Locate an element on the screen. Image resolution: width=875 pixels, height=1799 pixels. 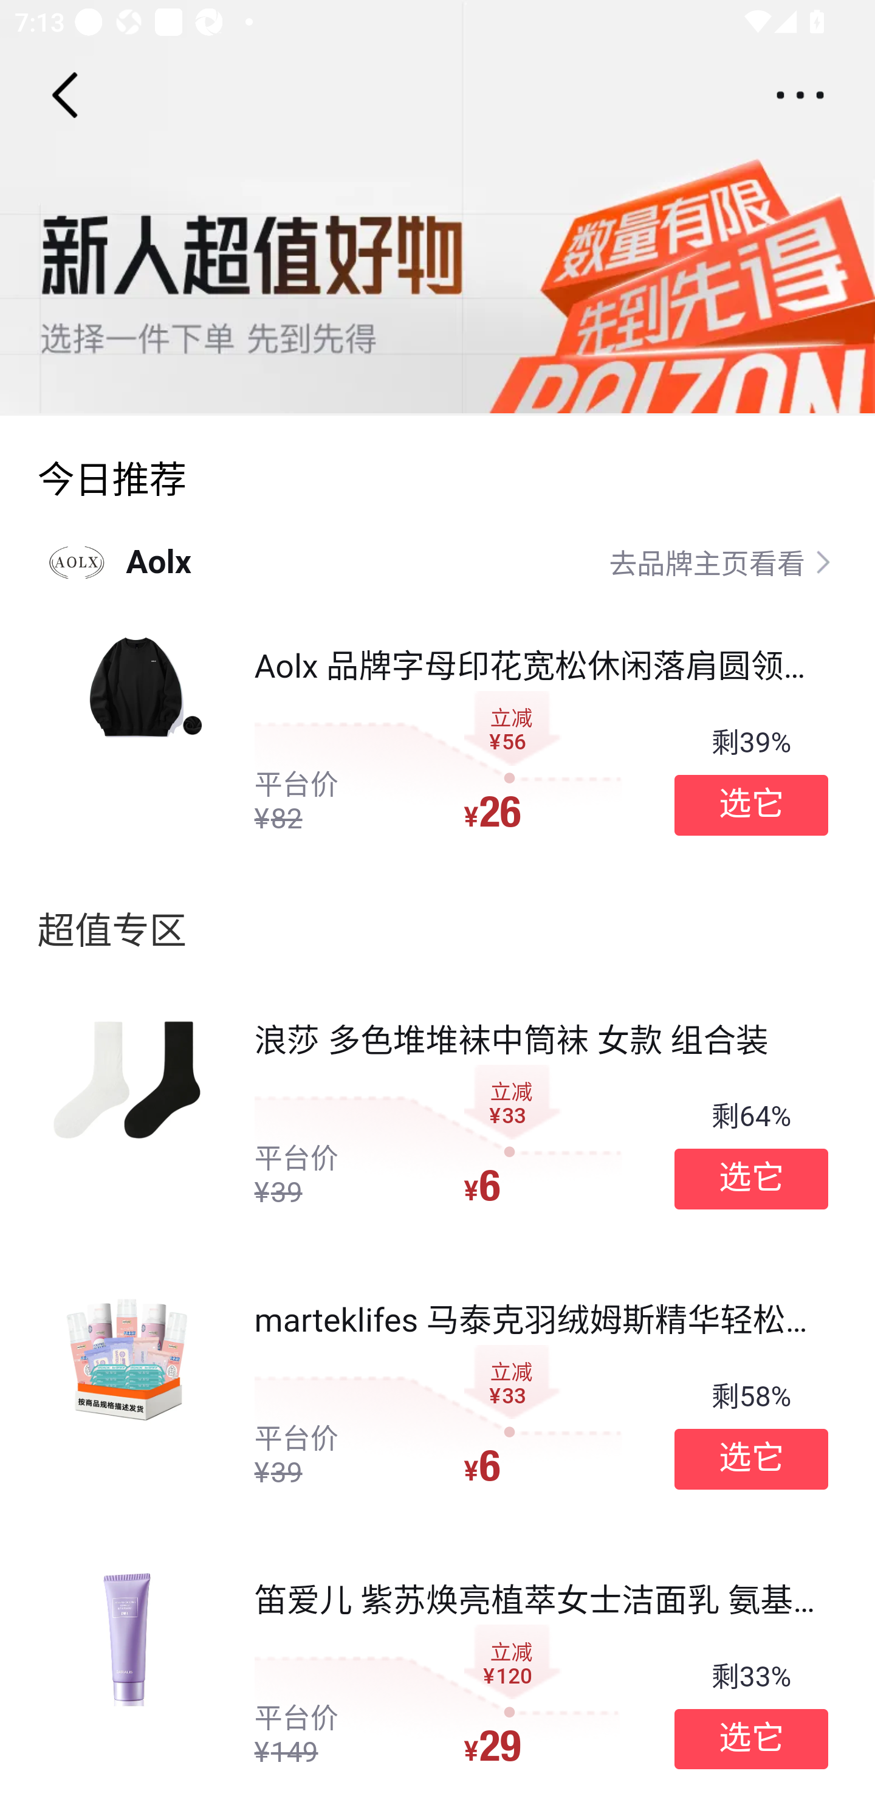
浪莎 多色堆堆袜中筒袜 女款 组合装 平台价 ¥ 39 立减¥33 ¥ 6 剩64% 选它 is located at coordinates (437, 1115).